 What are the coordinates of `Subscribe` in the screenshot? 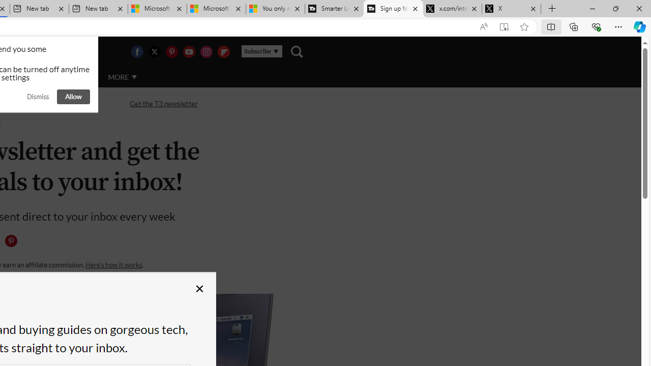 It's located at (261, 51).